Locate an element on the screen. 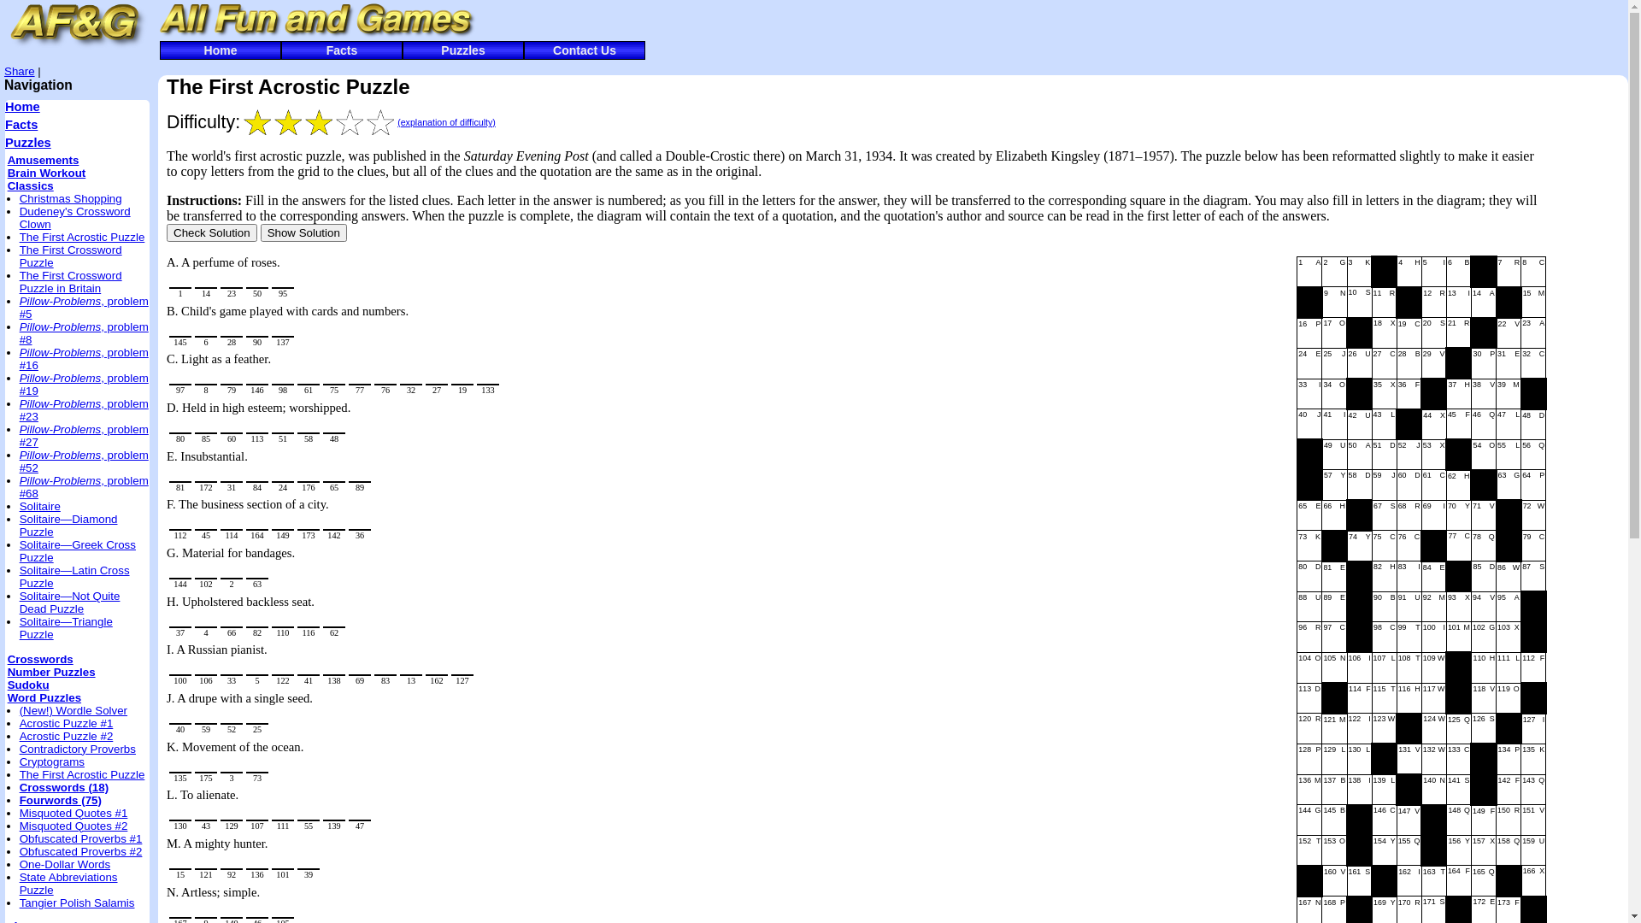  Pillow-Problems, problem #68 is located at coordinates (84, 487).